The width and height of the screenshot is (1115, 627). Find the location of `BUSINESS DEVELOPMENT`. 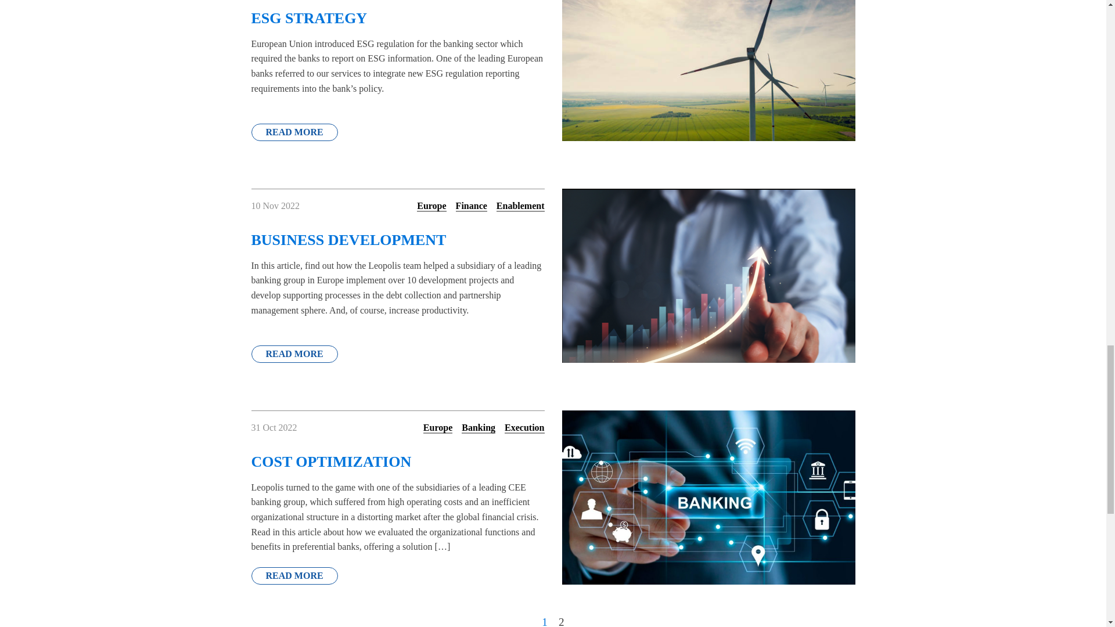

BUSINESS DEVELOPMENT is located at coordinates (397, 231).